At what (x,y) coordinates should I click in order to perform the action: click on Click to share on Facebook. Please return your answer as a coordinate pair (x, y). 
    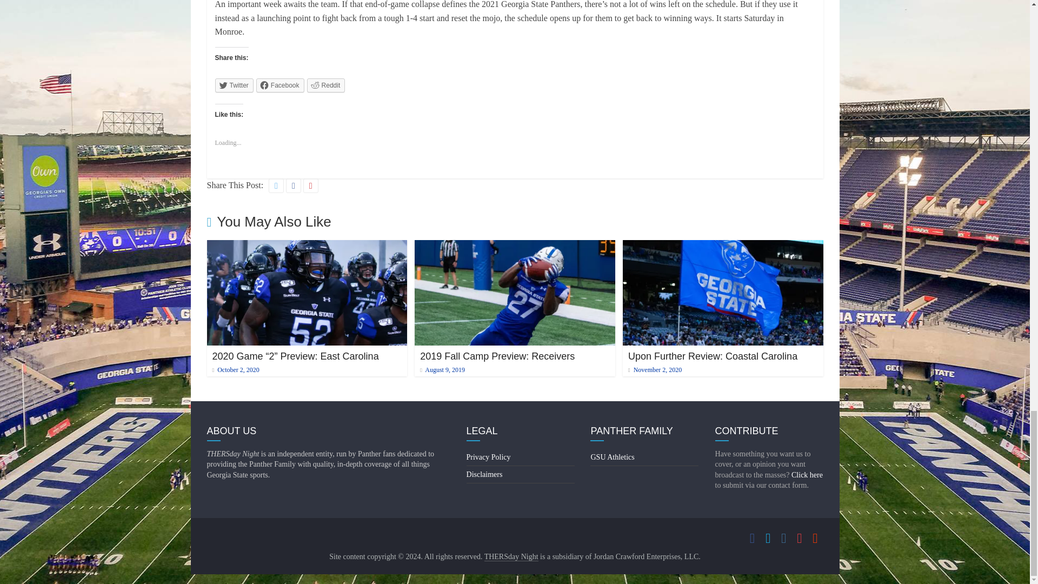
    Looking at the image, I should click on (280, 85).